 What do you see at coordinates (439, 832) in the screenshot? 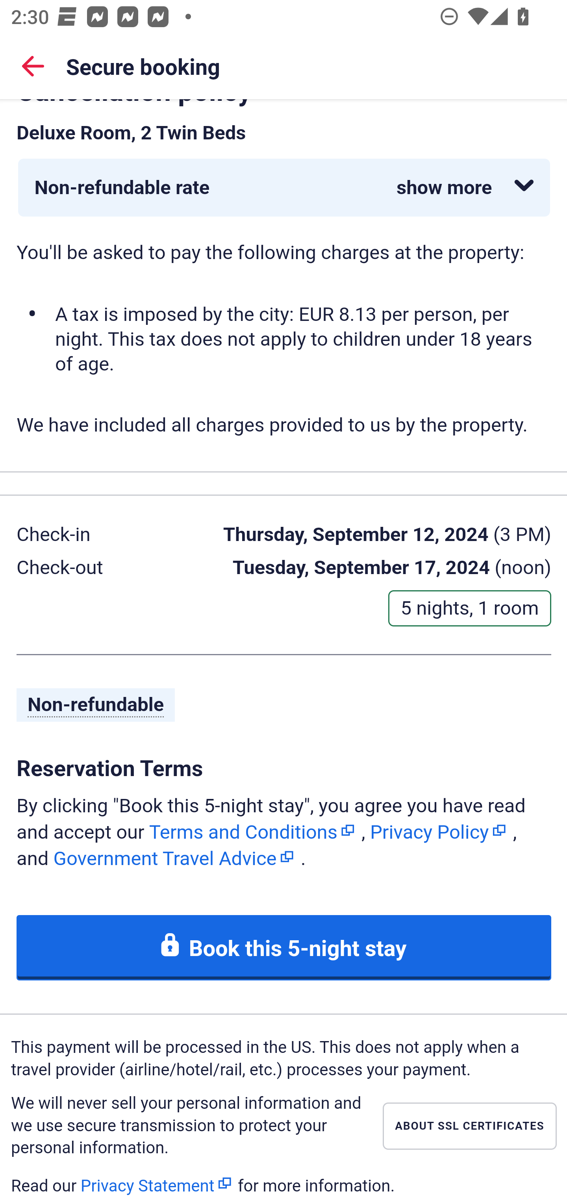
I see `Privacy Policy Privacy Policy ` at bounding box center [439, 832].